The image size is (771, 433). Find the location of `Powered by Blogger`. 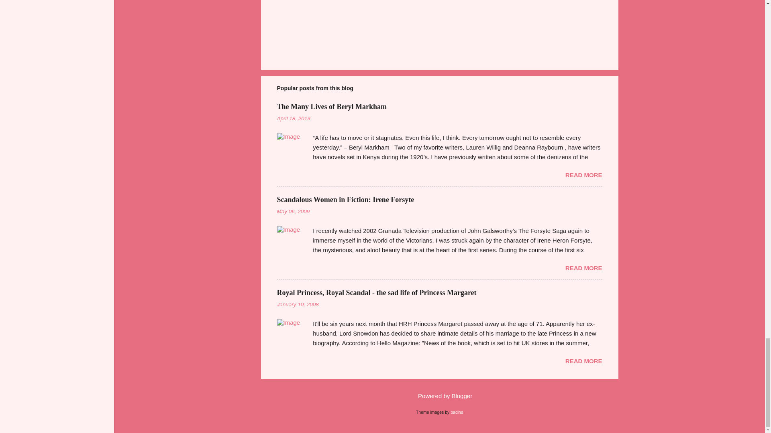

Powered by Blogger is located at coordinates (439, 395).